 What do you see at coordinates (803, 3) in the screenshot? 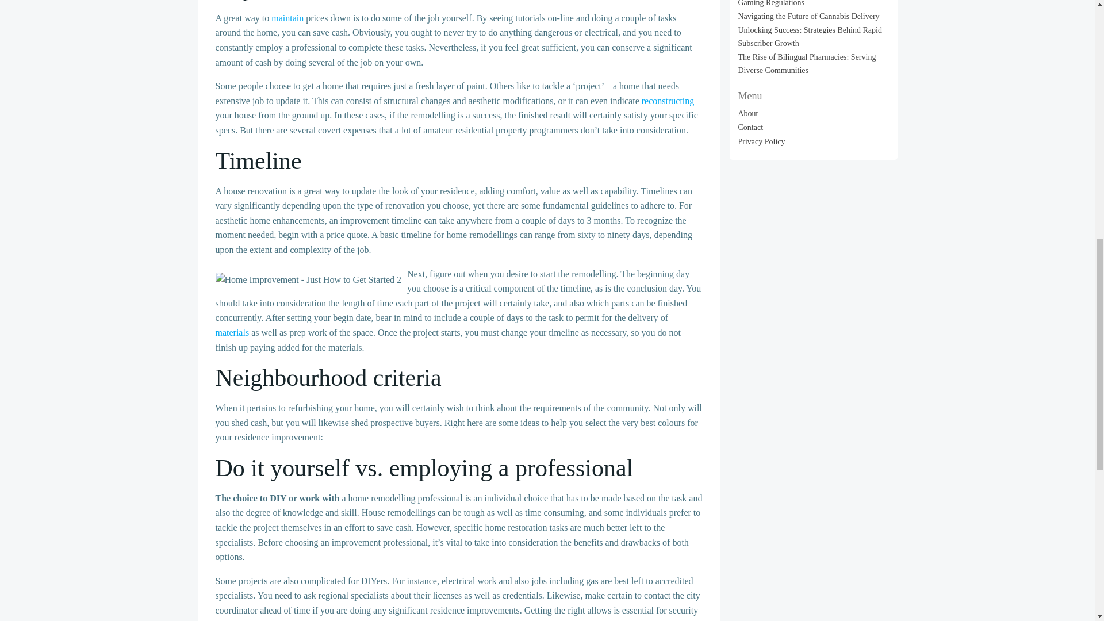
I see `Navigating the Unpredictable Waters of Gaming Regulations` at bounding box center [803, 3].